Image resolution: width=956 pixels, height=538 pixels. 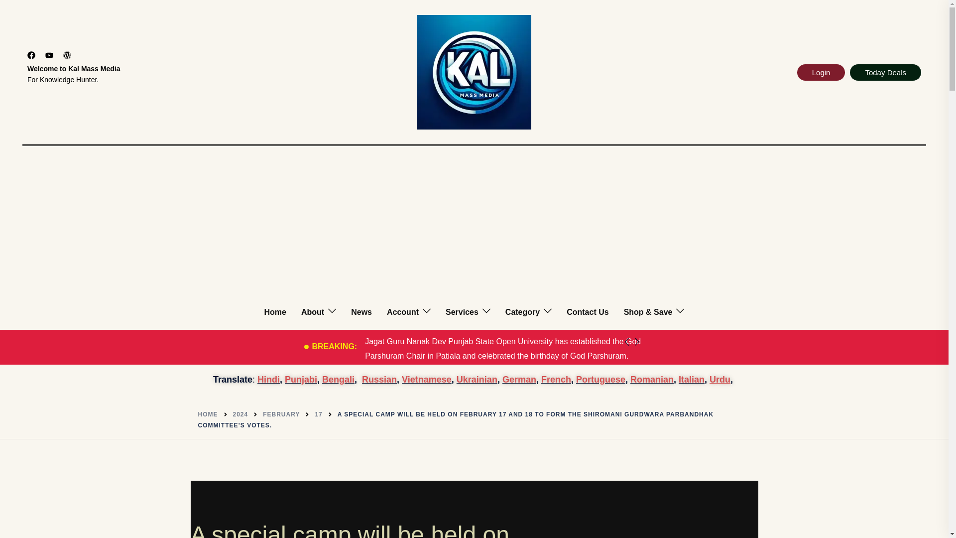 What do you see at coordinates (312, 312) in the screenshot?
I see `About` at bounding box center [312, 312].